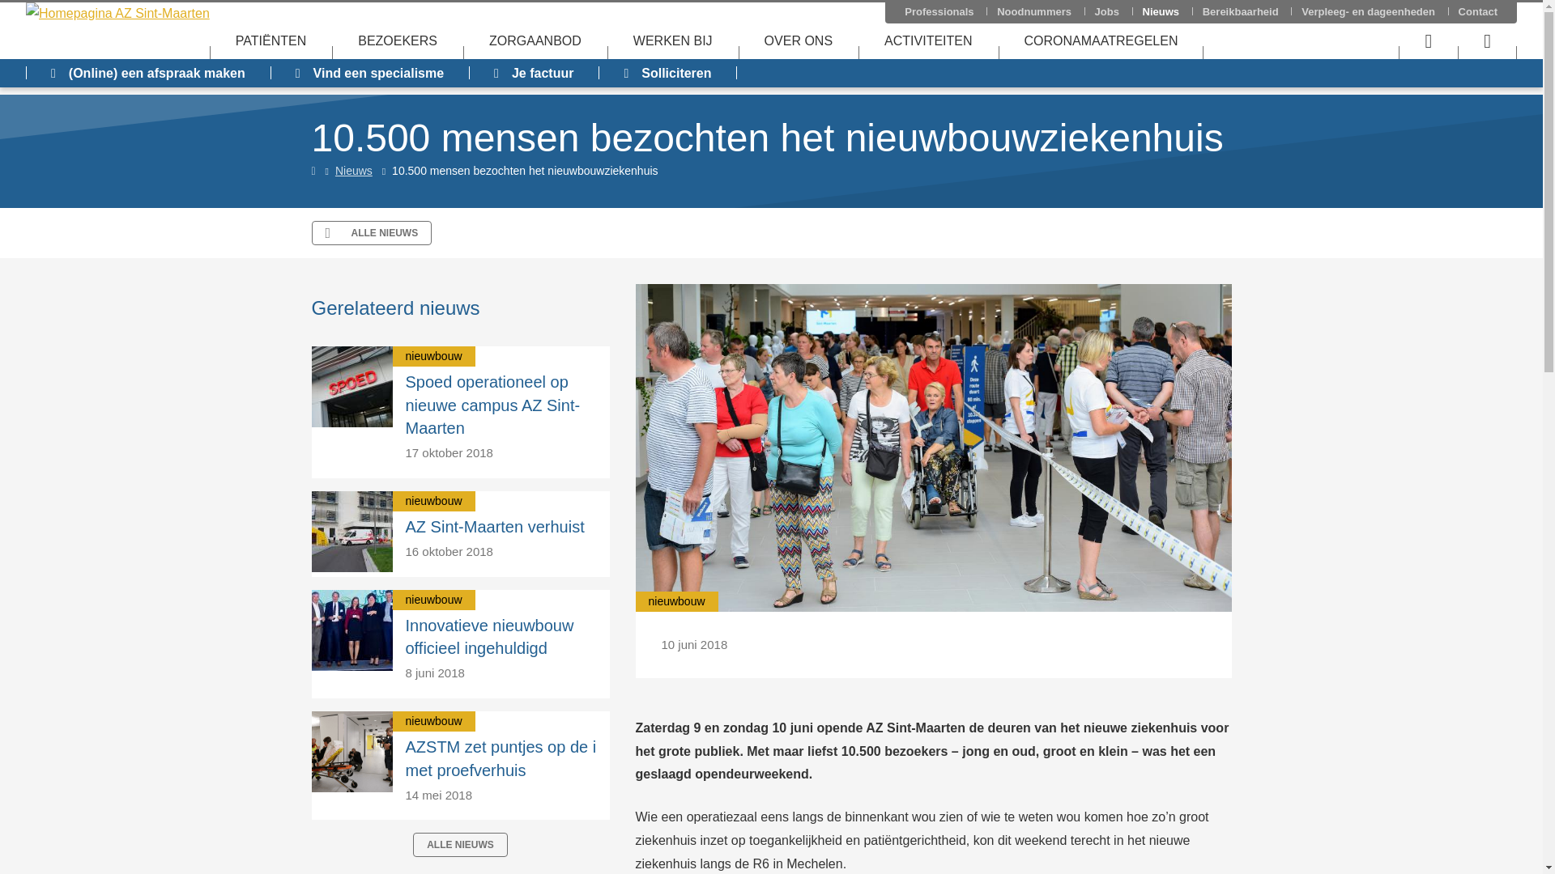 The height and width of the screenshot is (874, 1555). I want to click on Innovatieve nieuwbouw officieel ingehuldigd, so click(489, 638).